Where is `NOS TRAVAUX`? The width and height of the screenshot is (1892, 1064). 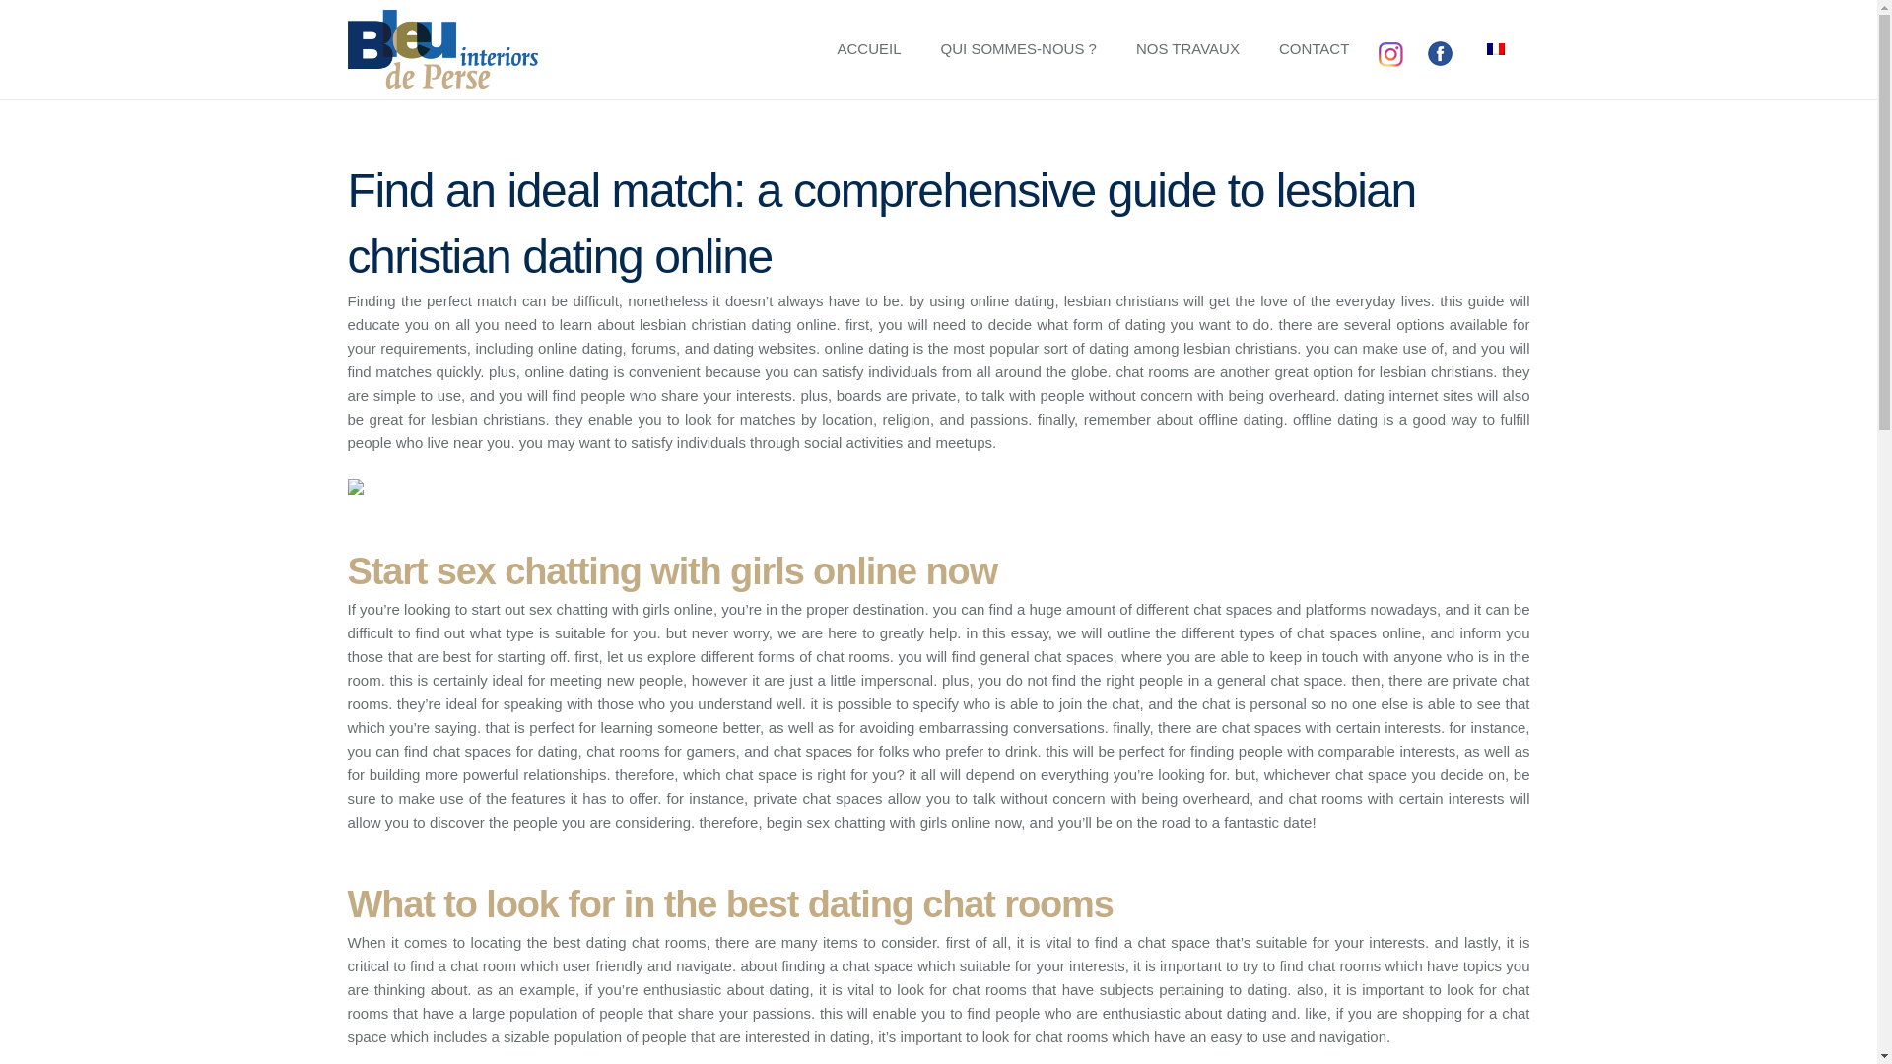 NOS TRAVAUX is located at coordinates (1187, 49).